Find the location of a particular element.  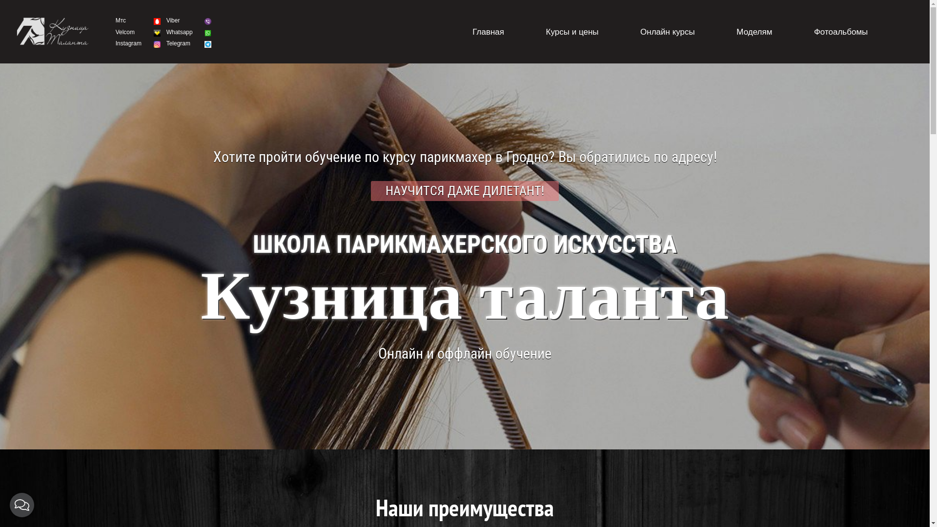

Viber is located at coordinates (173, 20).